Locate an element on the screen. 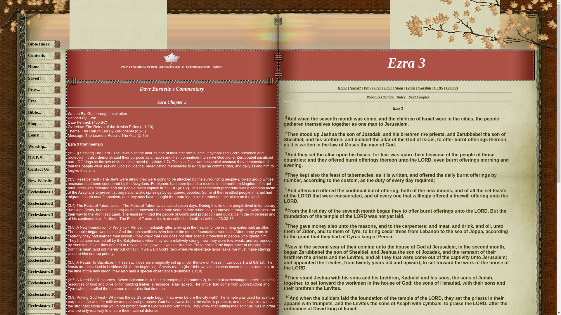 The image size is (561, 315). Bible is located at coordinates (388, 87).